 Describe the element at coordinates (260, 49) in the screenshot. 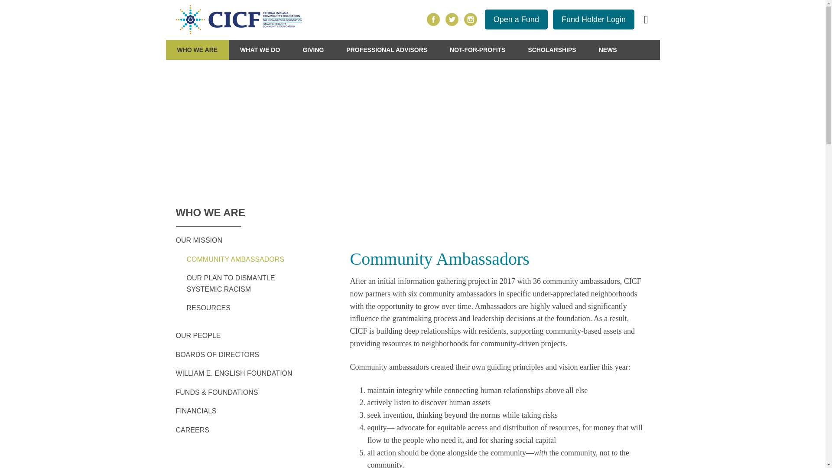

I see `WHAT WE DO` at that location.